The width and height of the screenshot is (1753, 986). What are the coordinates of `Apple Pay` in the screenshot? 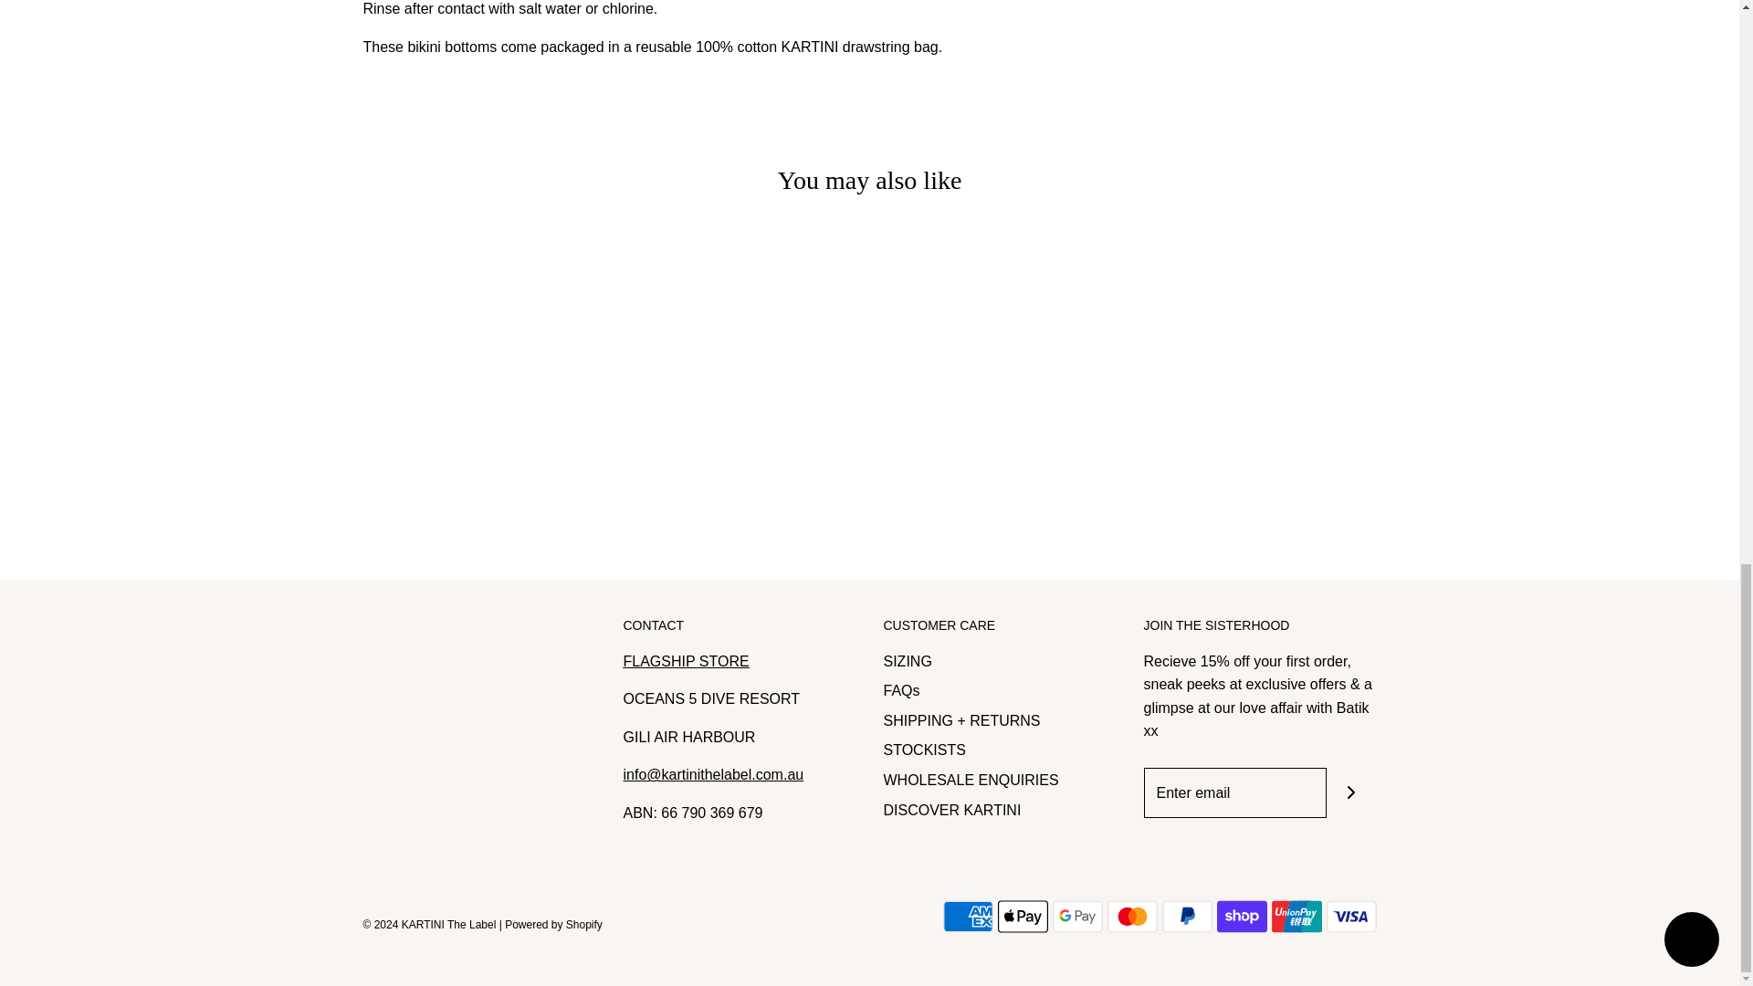 It's located at (1022, 916).